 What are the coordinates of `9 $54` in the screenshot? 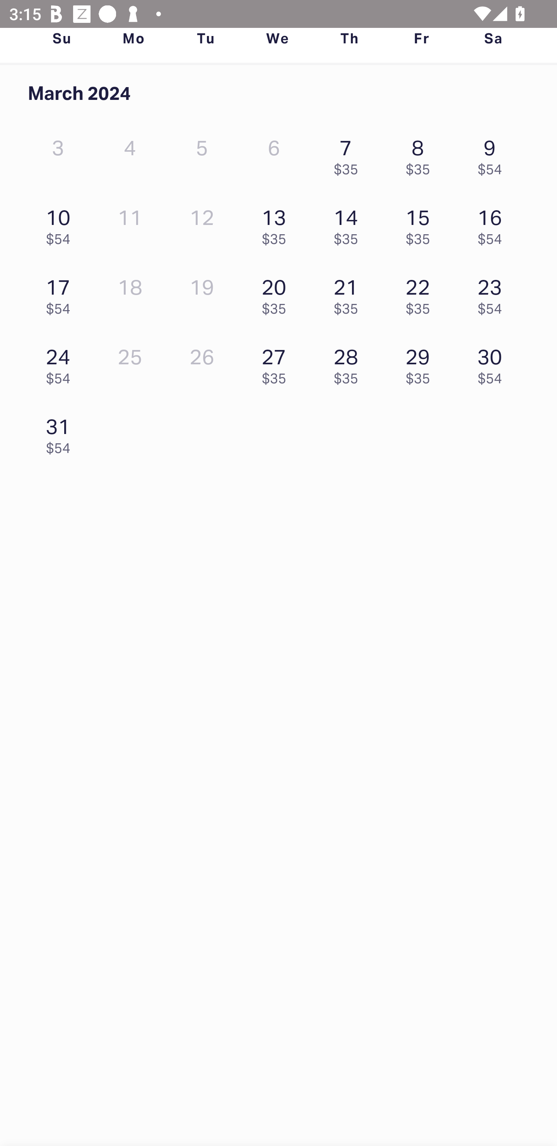 It's located at (493, 154).